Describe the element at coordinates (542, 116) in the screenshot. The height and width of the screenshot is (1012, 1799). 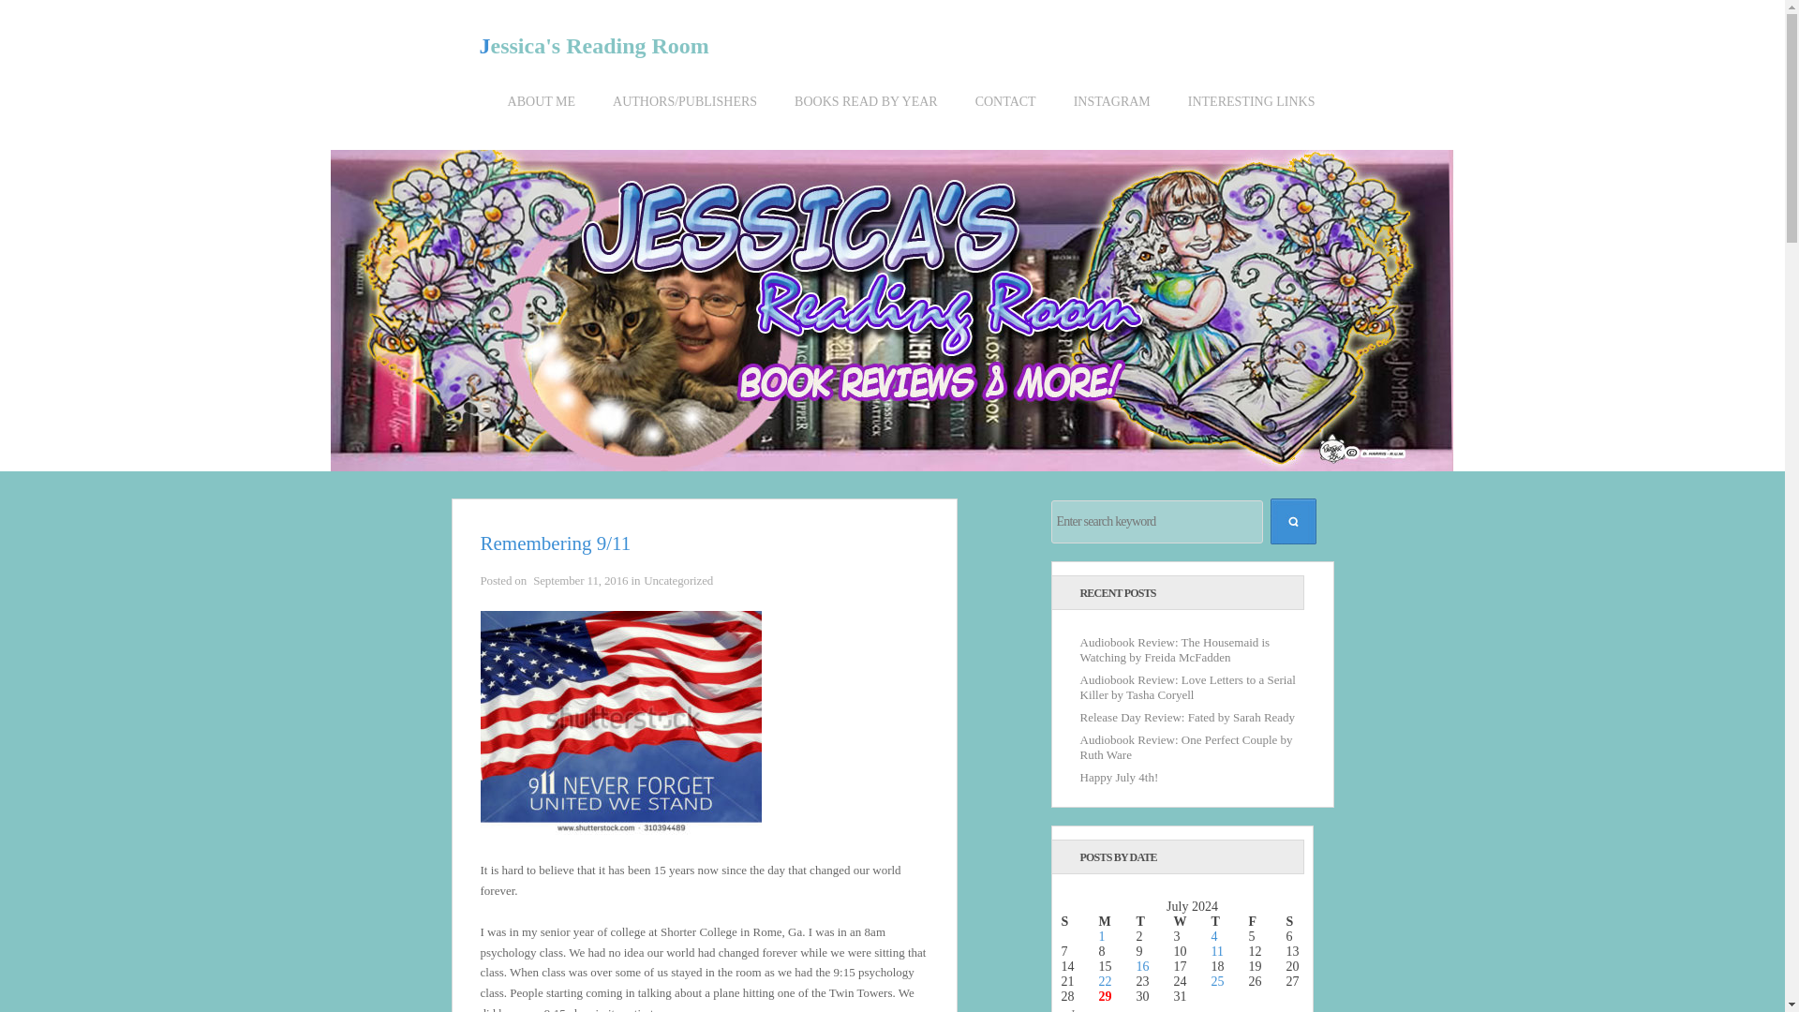
I see `ABOUT ME` at that location.